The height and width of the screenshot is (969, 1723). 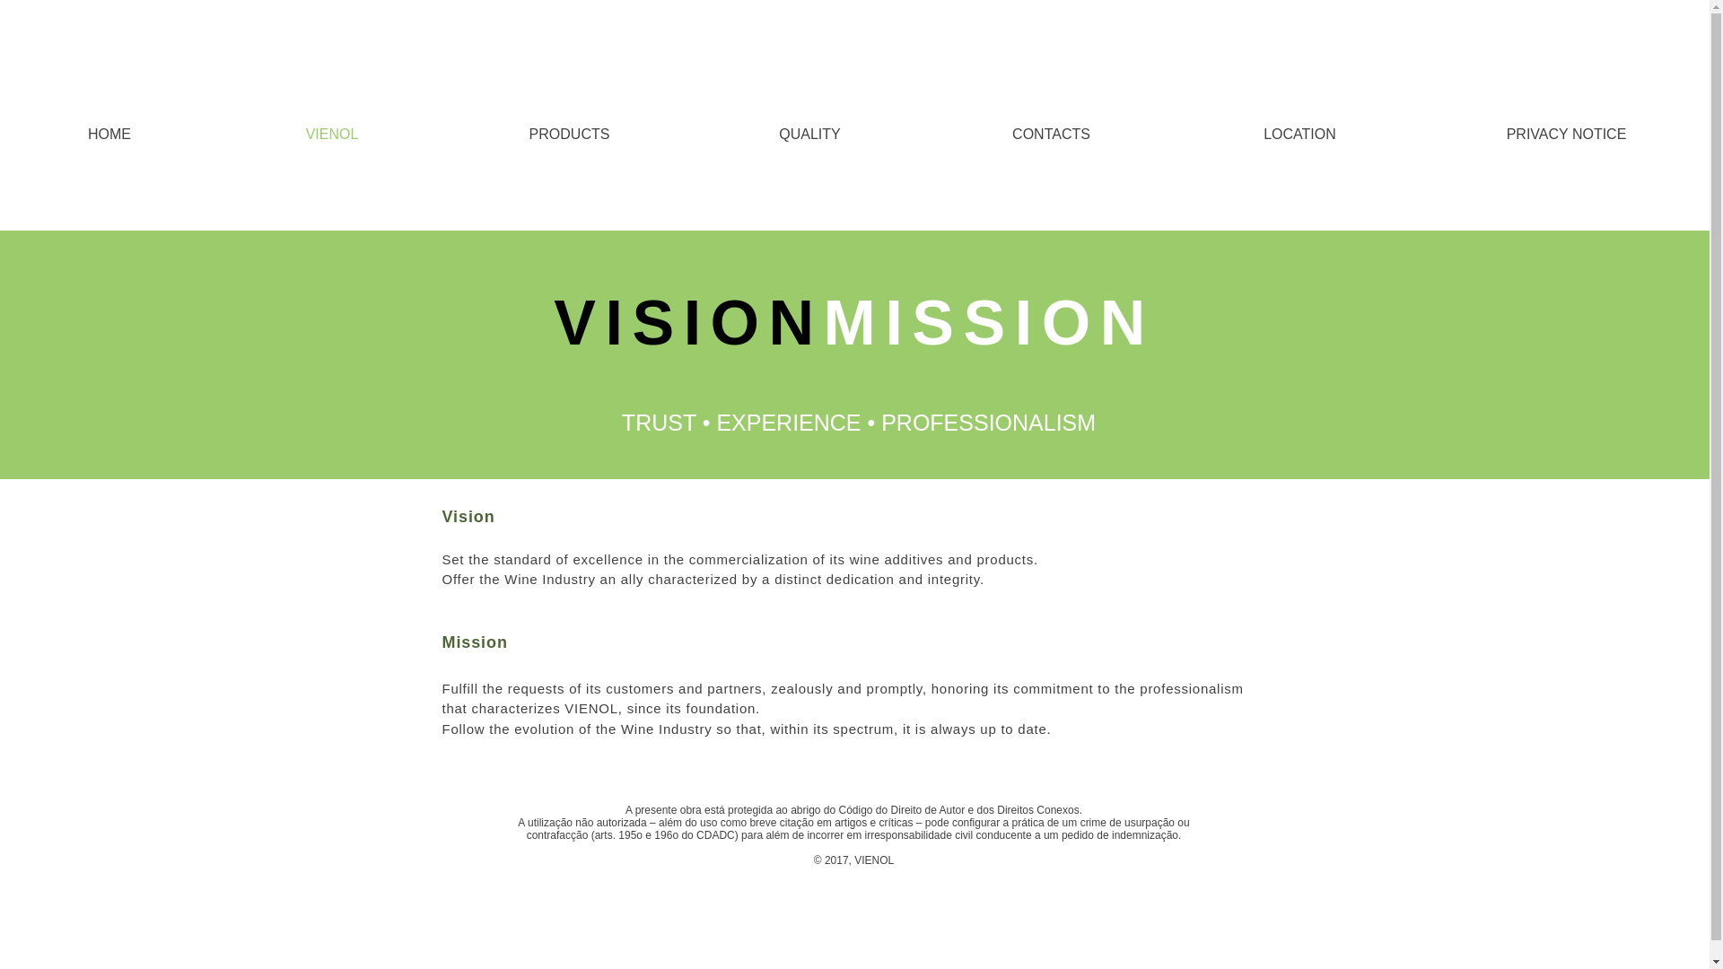 What do you see at coordinates (109, 135) in the screenshot?
I see `HOME` at bounding box center [109, 135].